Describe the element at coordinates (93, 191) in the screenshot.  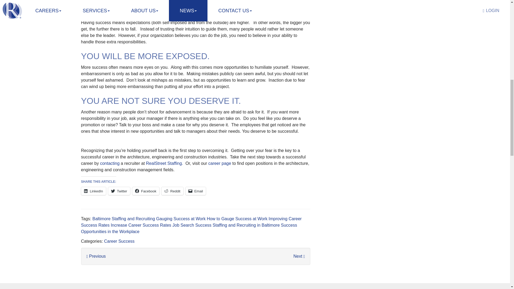
I see `Click to share on LinkedIn` at that location.